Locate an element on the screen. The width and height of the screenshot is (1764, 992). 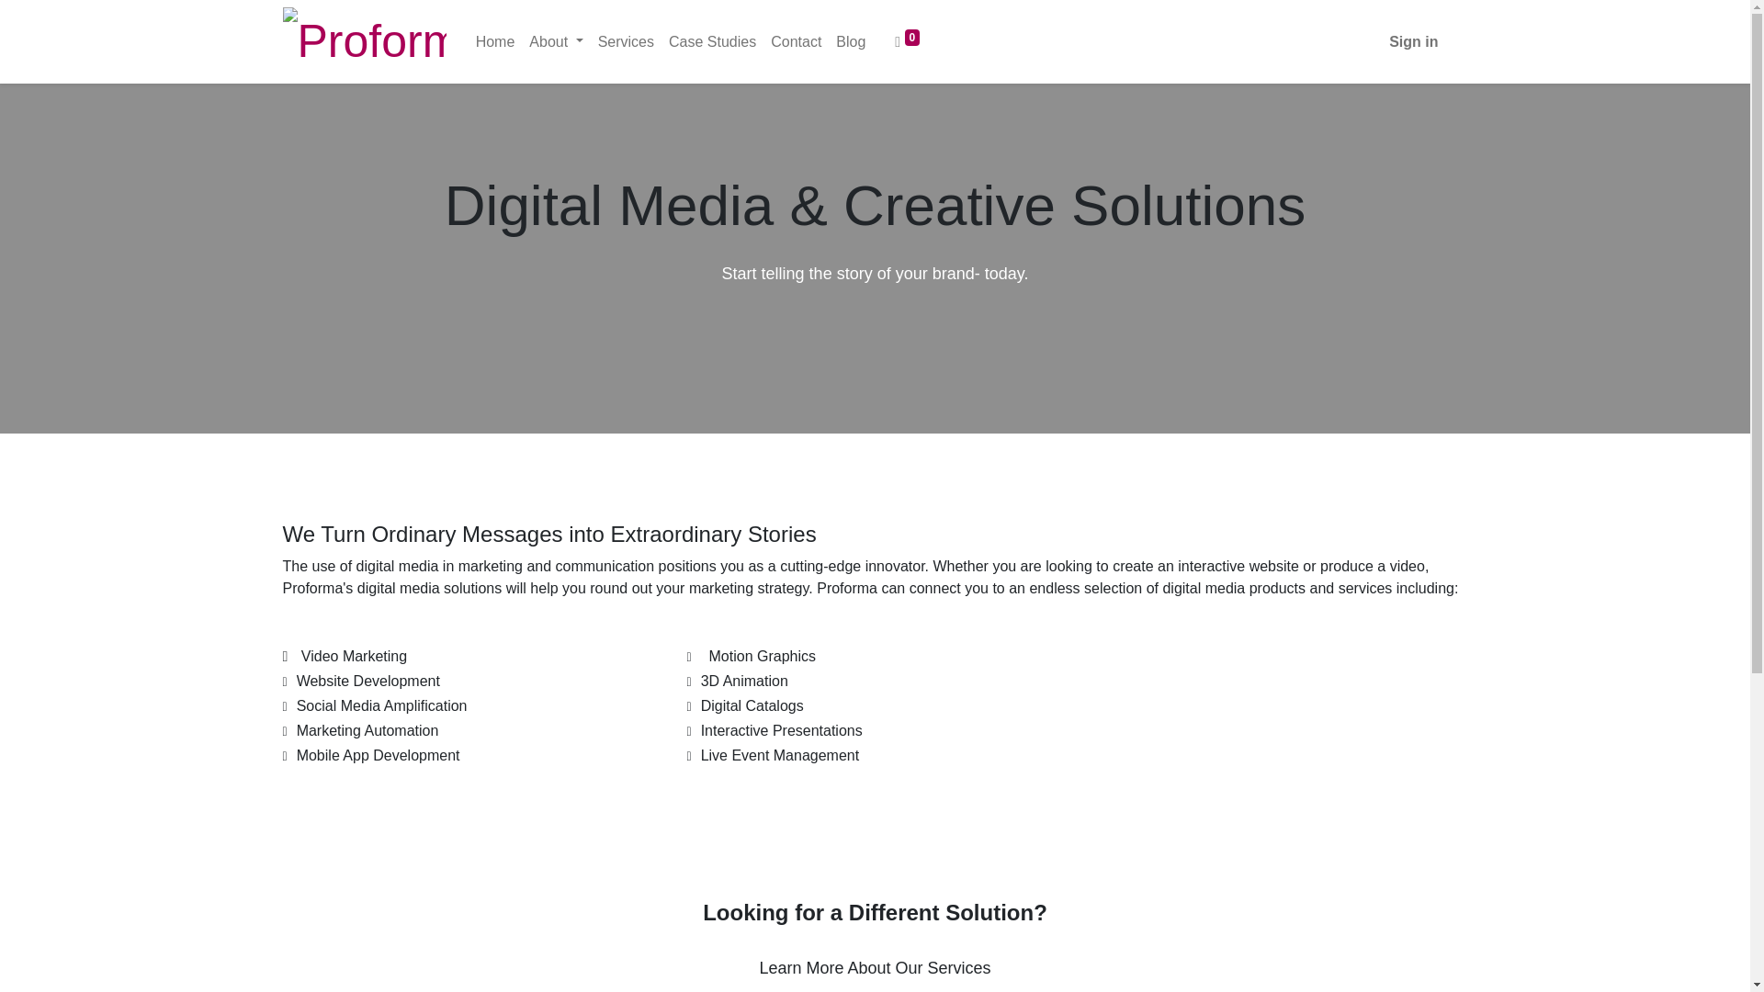
Home is located at coordinates (495, 41).